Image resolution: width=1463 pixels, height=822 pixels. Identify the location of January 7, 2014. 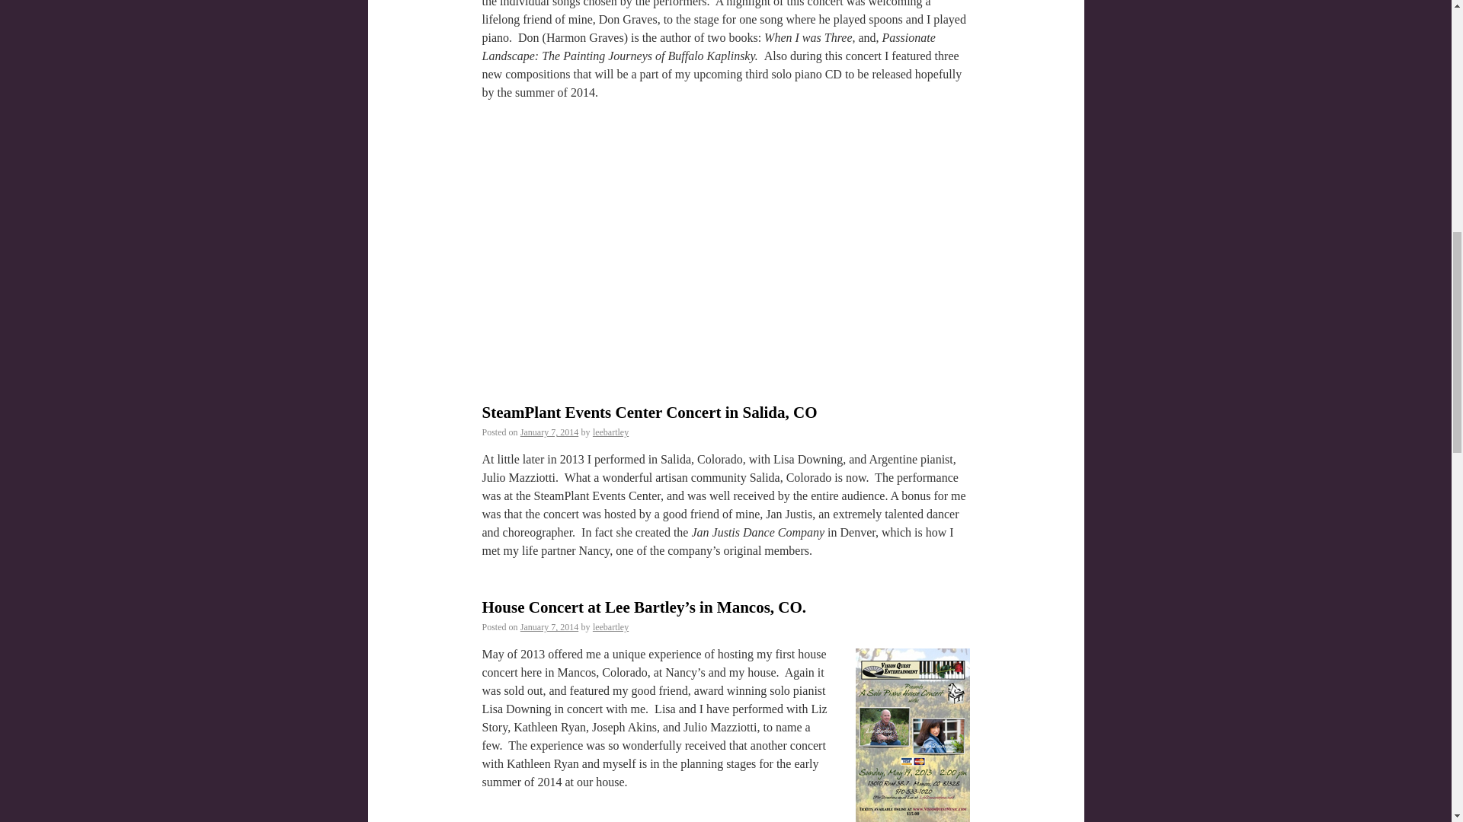
(549, 626).